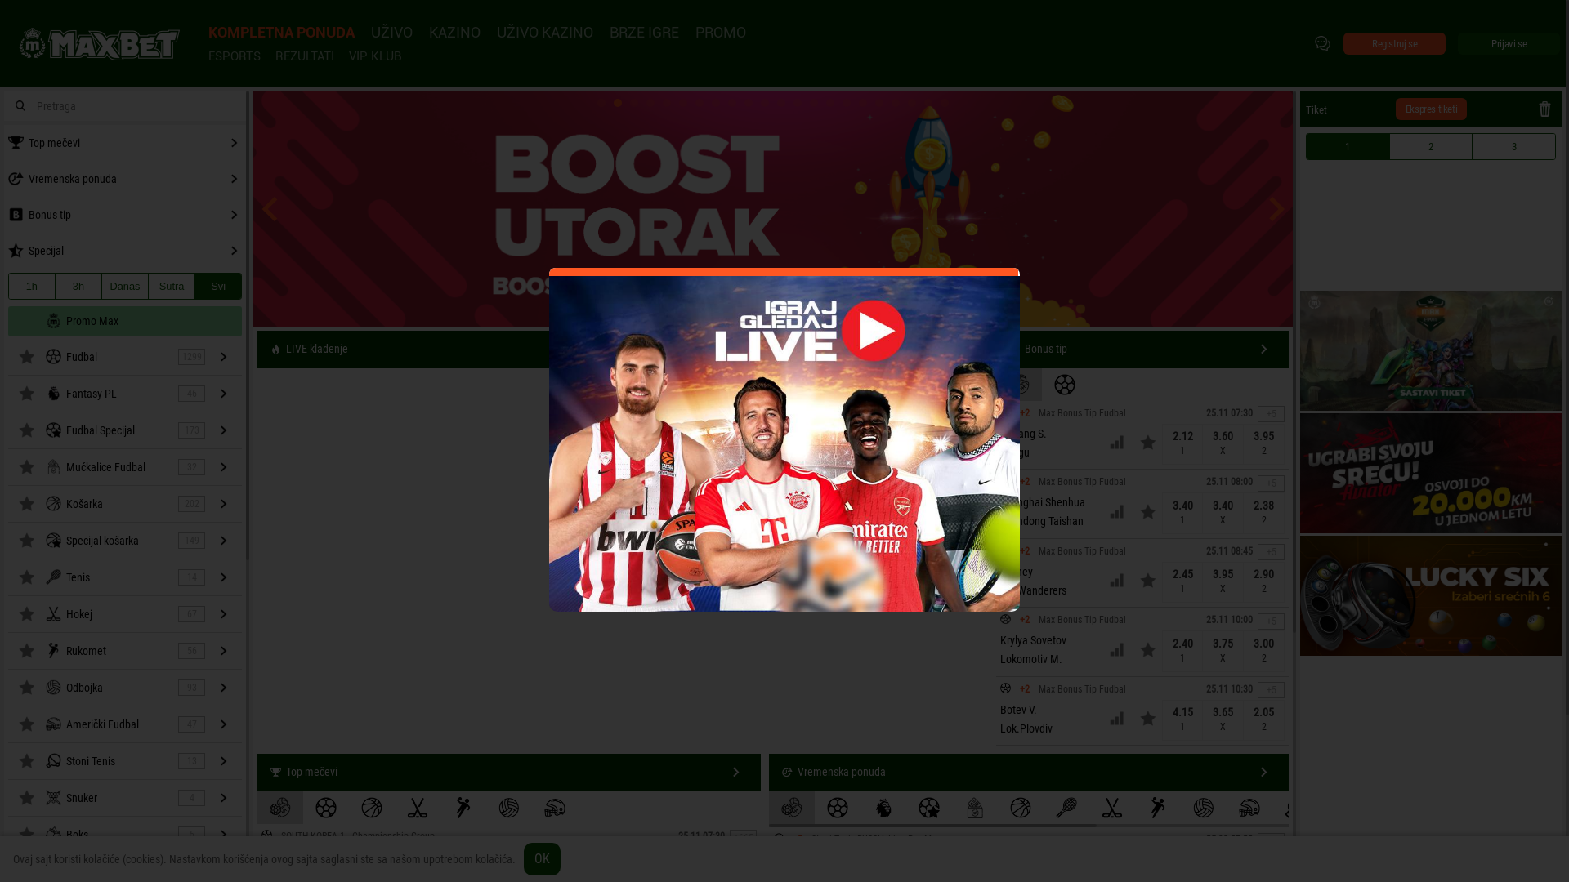 The image size is (1569, 882). I want to click on 3.40
1, so click(1182, 513).